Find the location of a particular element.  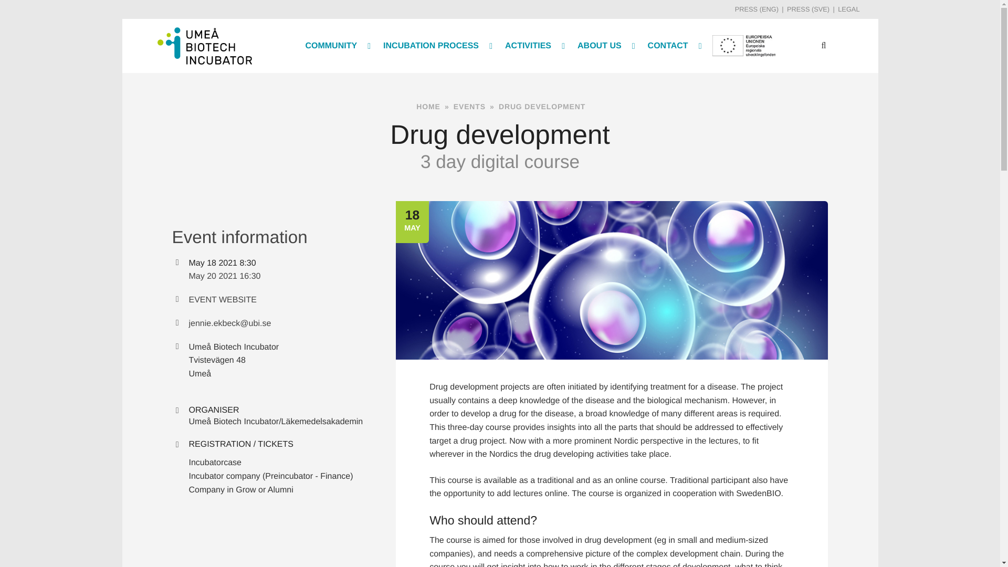

ABOUT US is located at coordinates (605, 45).